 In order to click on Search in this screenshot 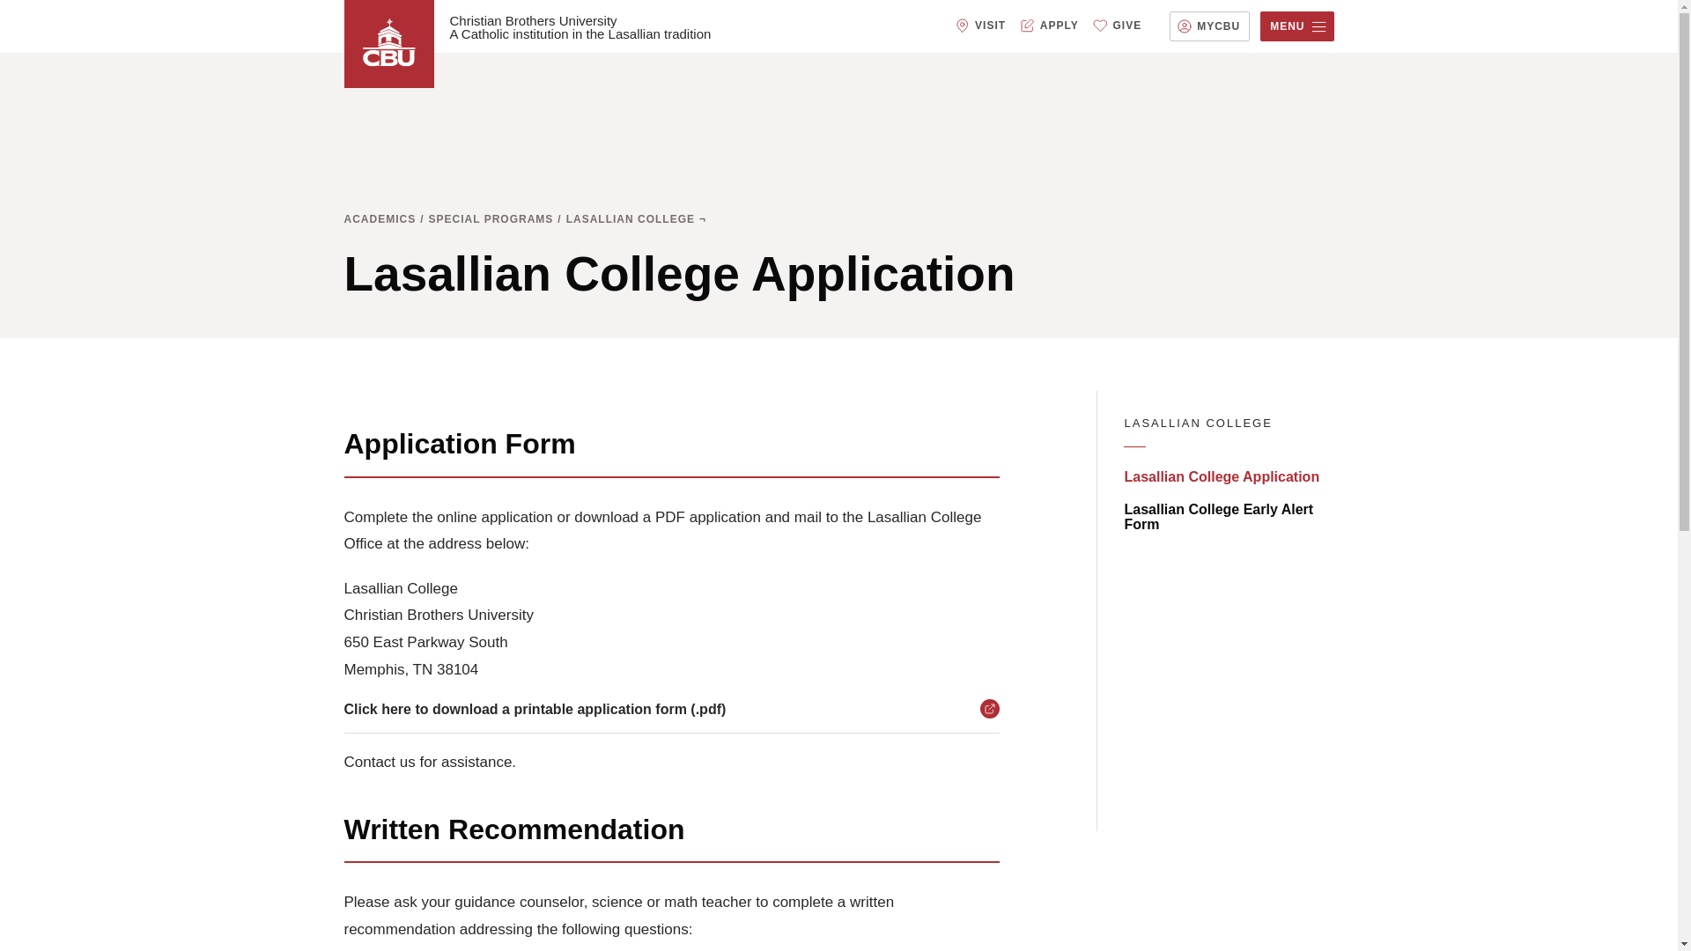, I will do `click(25, 9)`.